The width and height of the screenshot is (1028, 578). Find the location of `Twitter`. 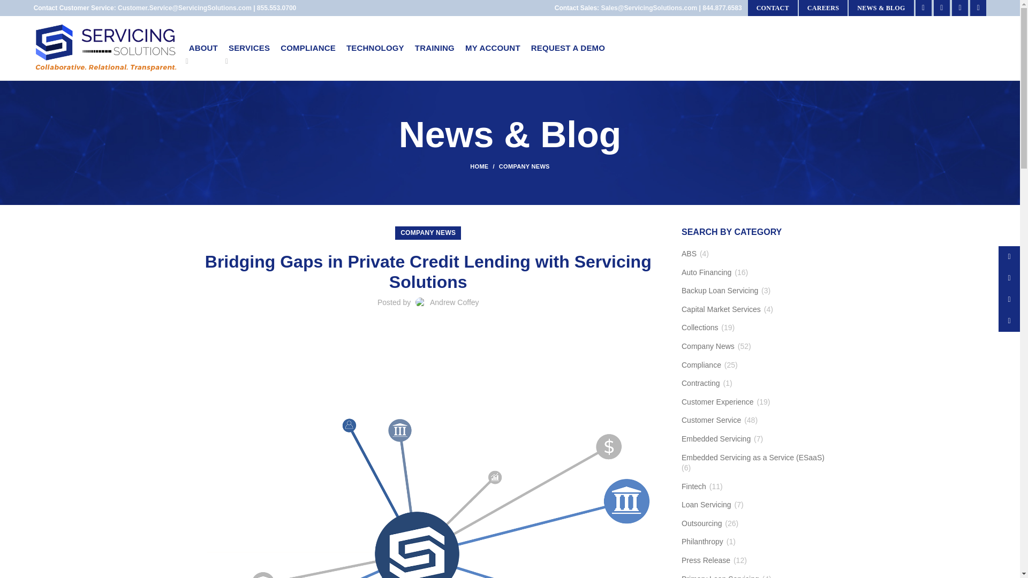

Twitter is located at coordinates (941, 8).